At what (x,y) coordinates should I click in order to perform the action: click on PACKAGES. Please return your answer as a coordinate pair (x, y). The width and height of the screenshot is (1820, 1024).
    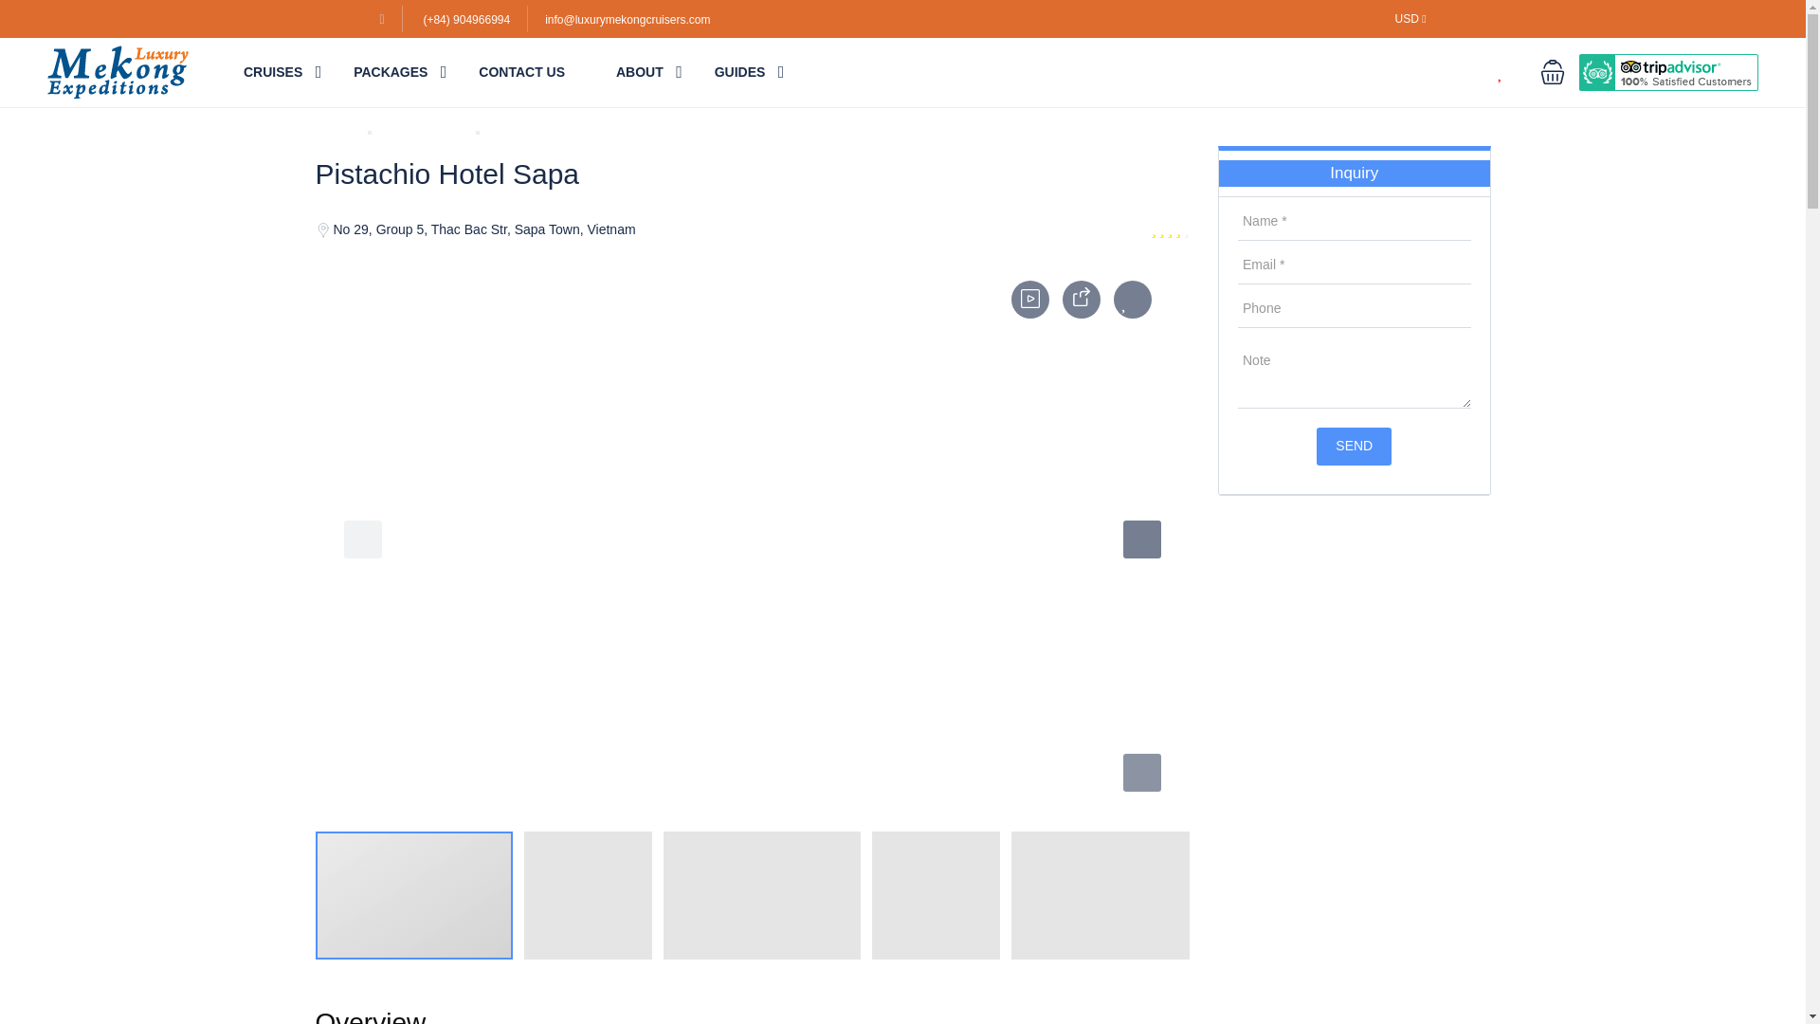
    Looking at the image, I should click on (391, 72).